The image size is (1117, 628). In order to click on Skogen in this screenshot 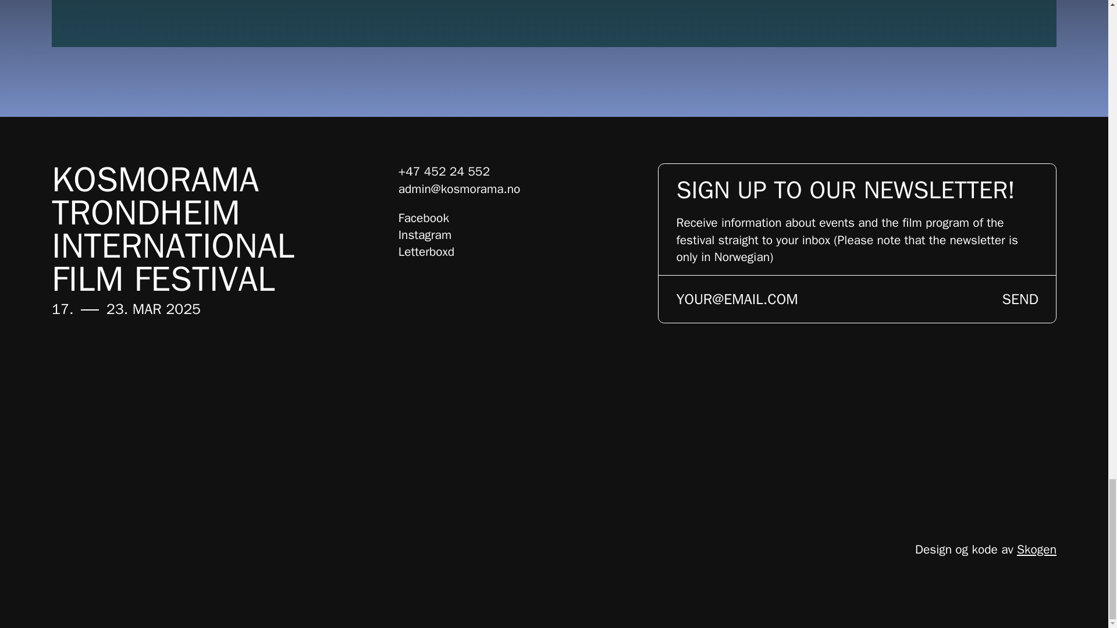, I will do `click(1037, 549)`.